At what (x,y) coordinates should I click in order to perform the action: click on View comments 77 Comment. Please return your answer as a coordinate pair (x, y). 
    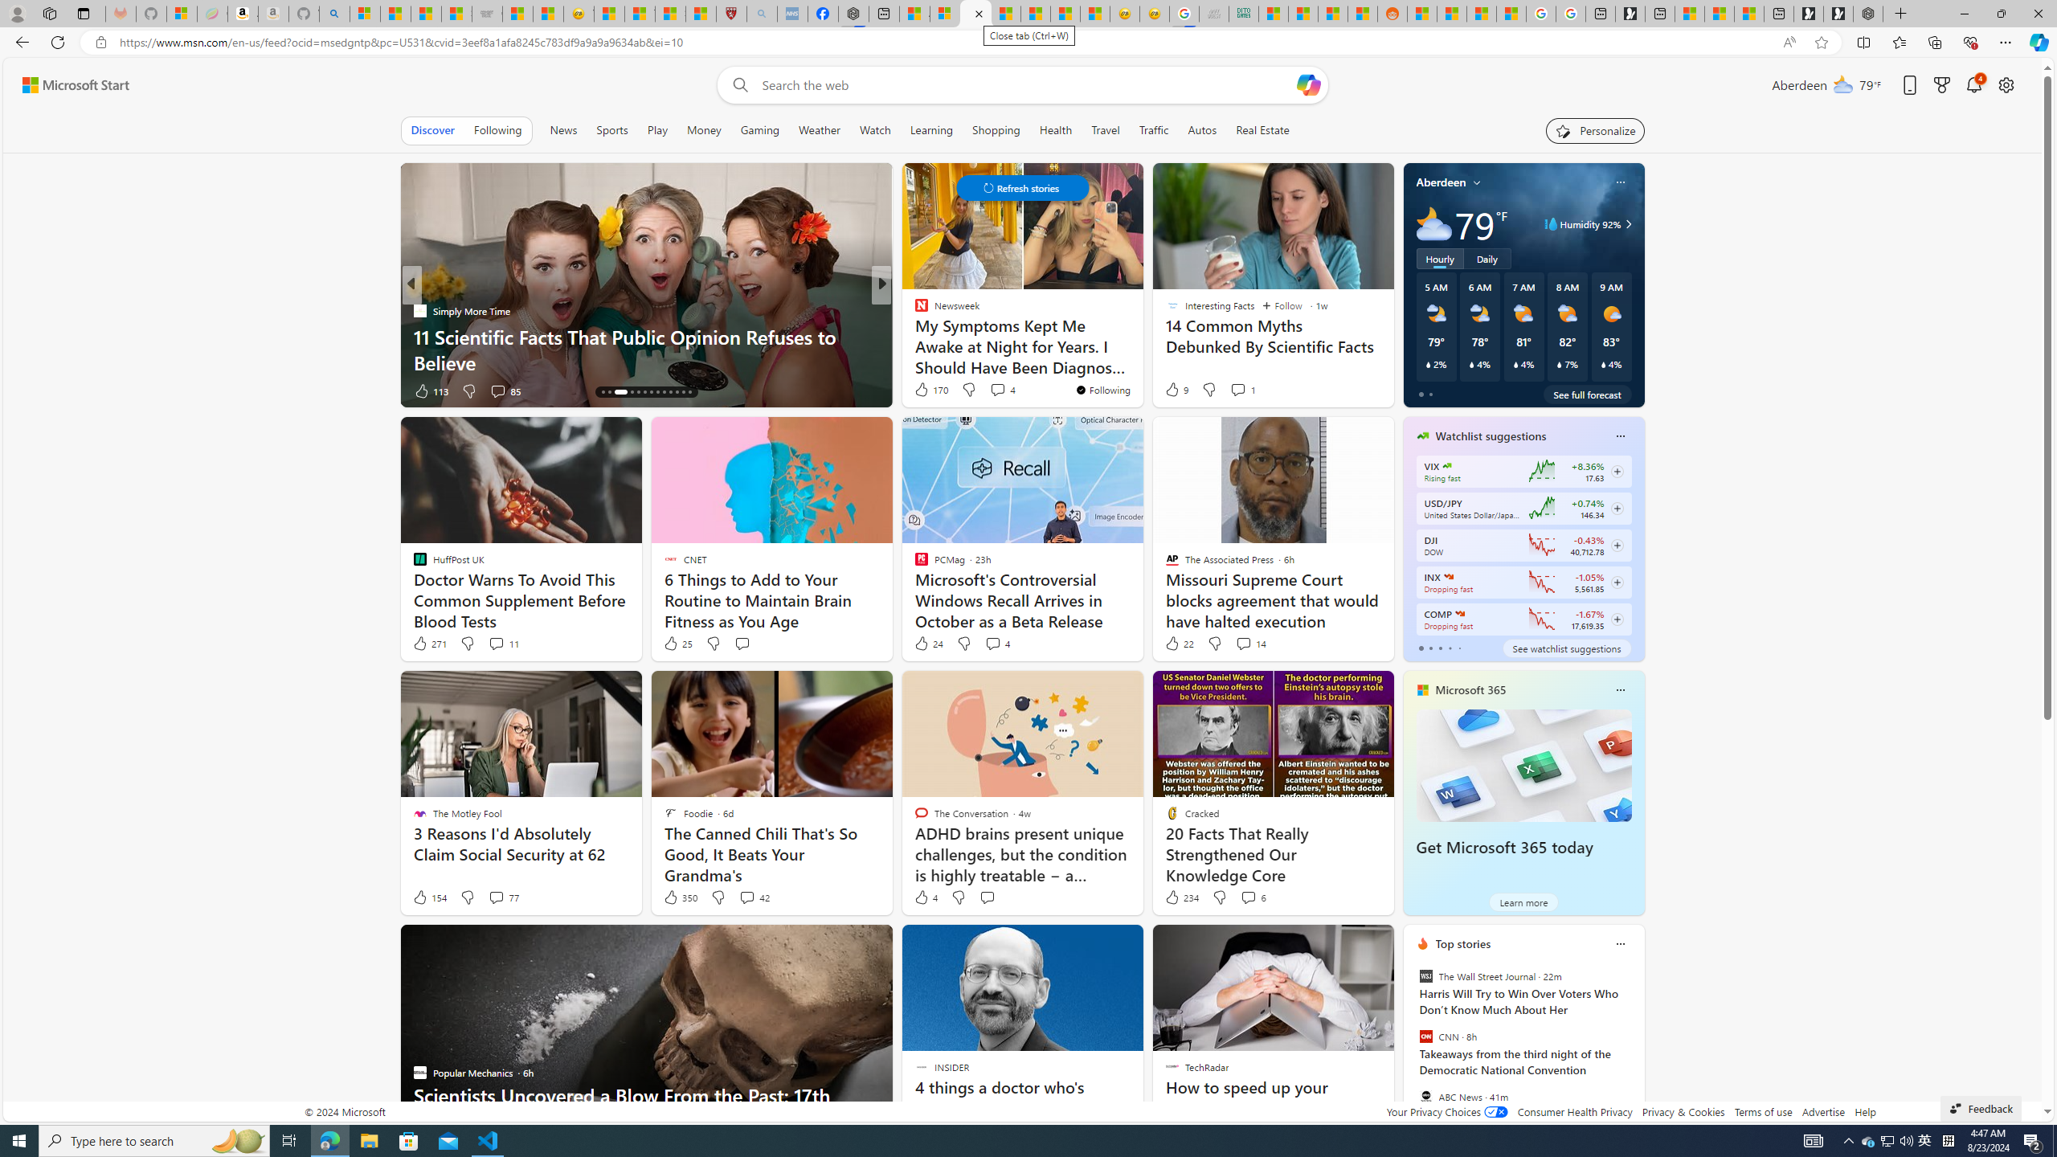
    Looking at the image, I should click on (503, 897).